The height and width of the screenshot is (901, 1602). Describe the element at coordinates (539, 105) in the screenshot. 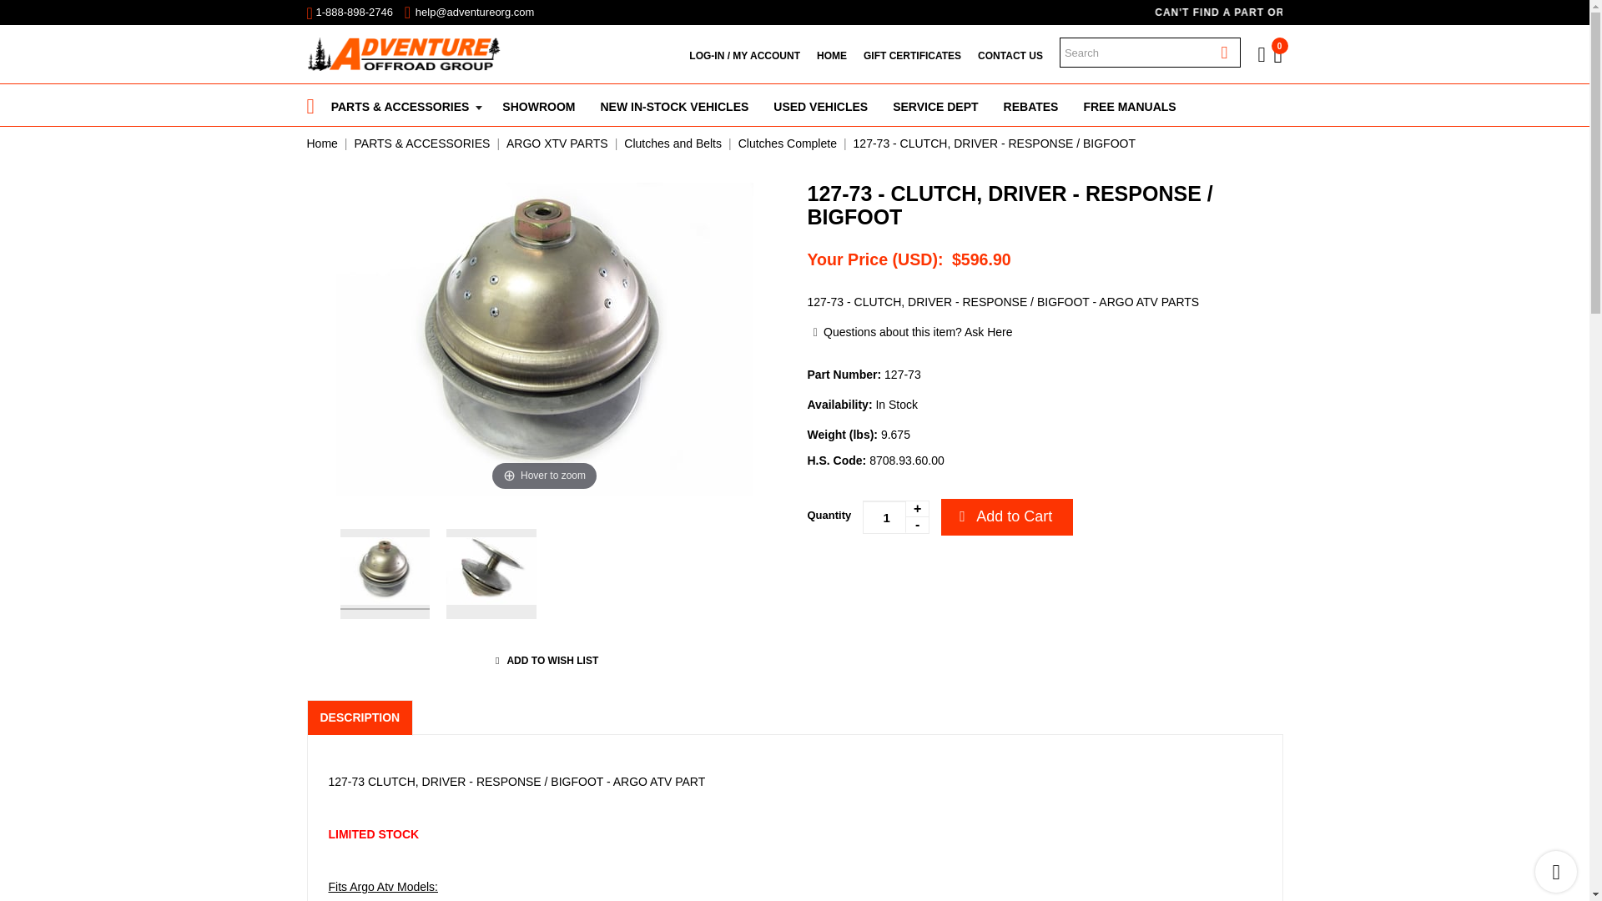

I see `SHOWROOM` at that location.